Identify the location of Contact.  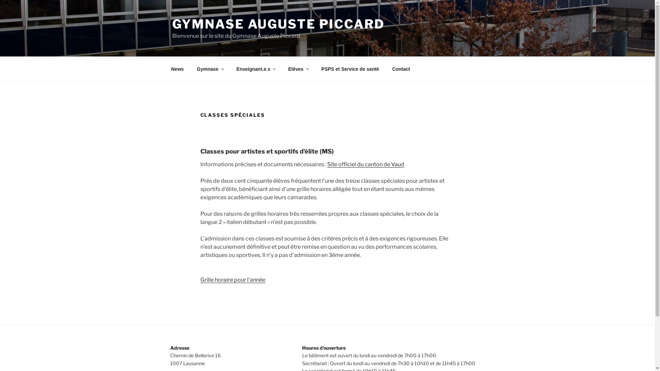
(401, 69).